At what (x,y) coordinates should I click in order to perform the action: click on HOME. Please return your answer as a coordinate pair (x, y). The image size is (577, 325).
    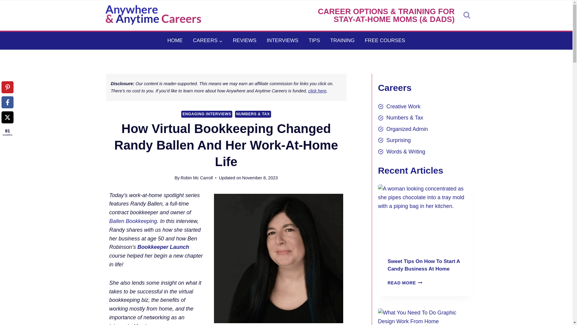
    Looking at the image, I should click on (175, 41).